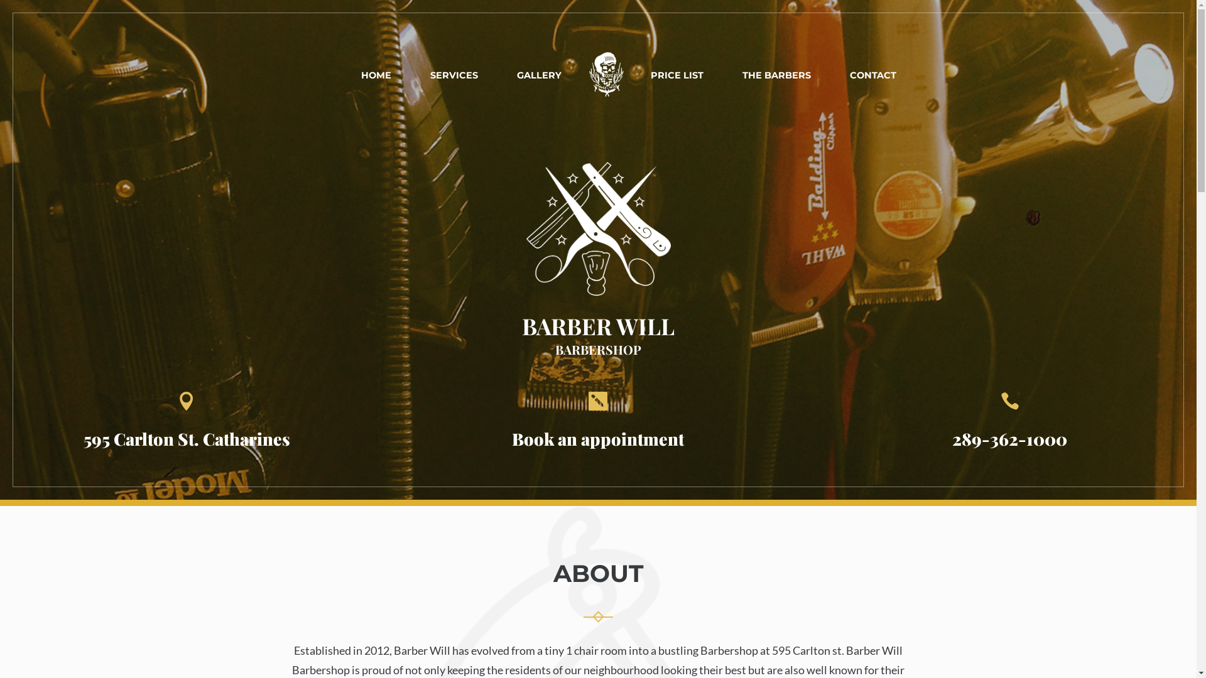  What do you see at coordinates (598, 616) in the screenshot?
I see `ornament` at bounding box center [598, 616].